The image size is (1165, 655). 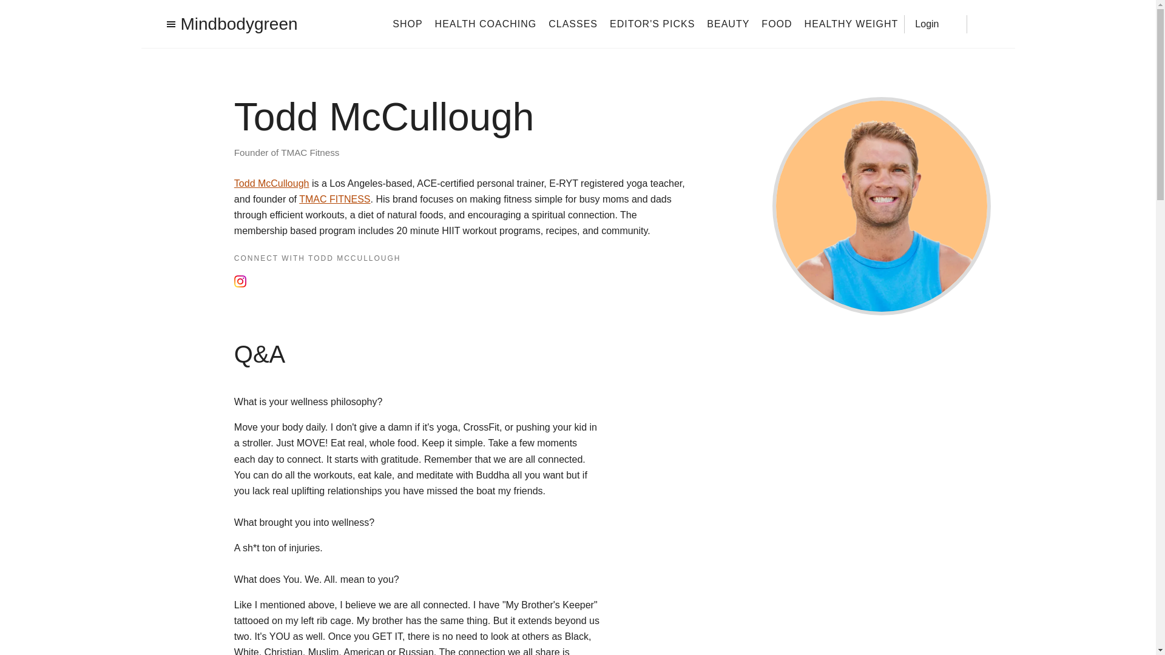 What do you see at coordinates (314, 283) in the screenshot?
I see `Visit Todd McCullough on website` at bounding box center [314, 283].